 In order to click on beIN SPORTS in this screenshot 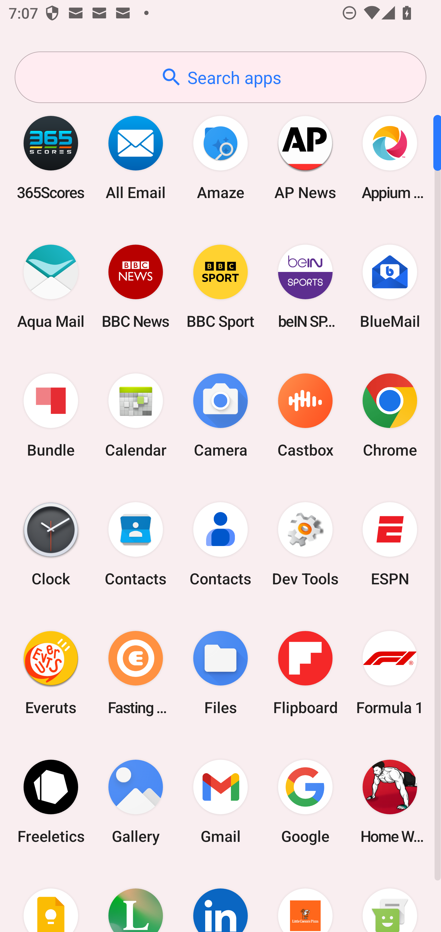, I will do `click(305, 286)`.